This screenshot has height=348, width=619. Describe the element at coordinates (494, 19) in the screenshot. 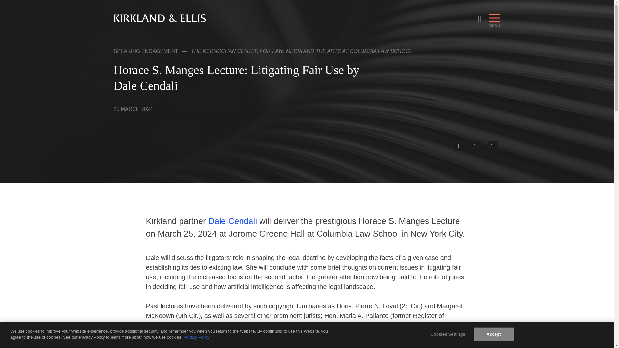

I see `MENU` at that location.